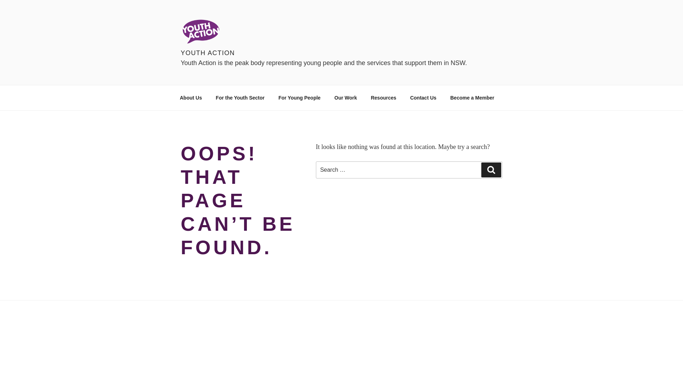 Image resolution: width=683 pixels, height=384 pixels. I want to click on Search, so click(491, 170).